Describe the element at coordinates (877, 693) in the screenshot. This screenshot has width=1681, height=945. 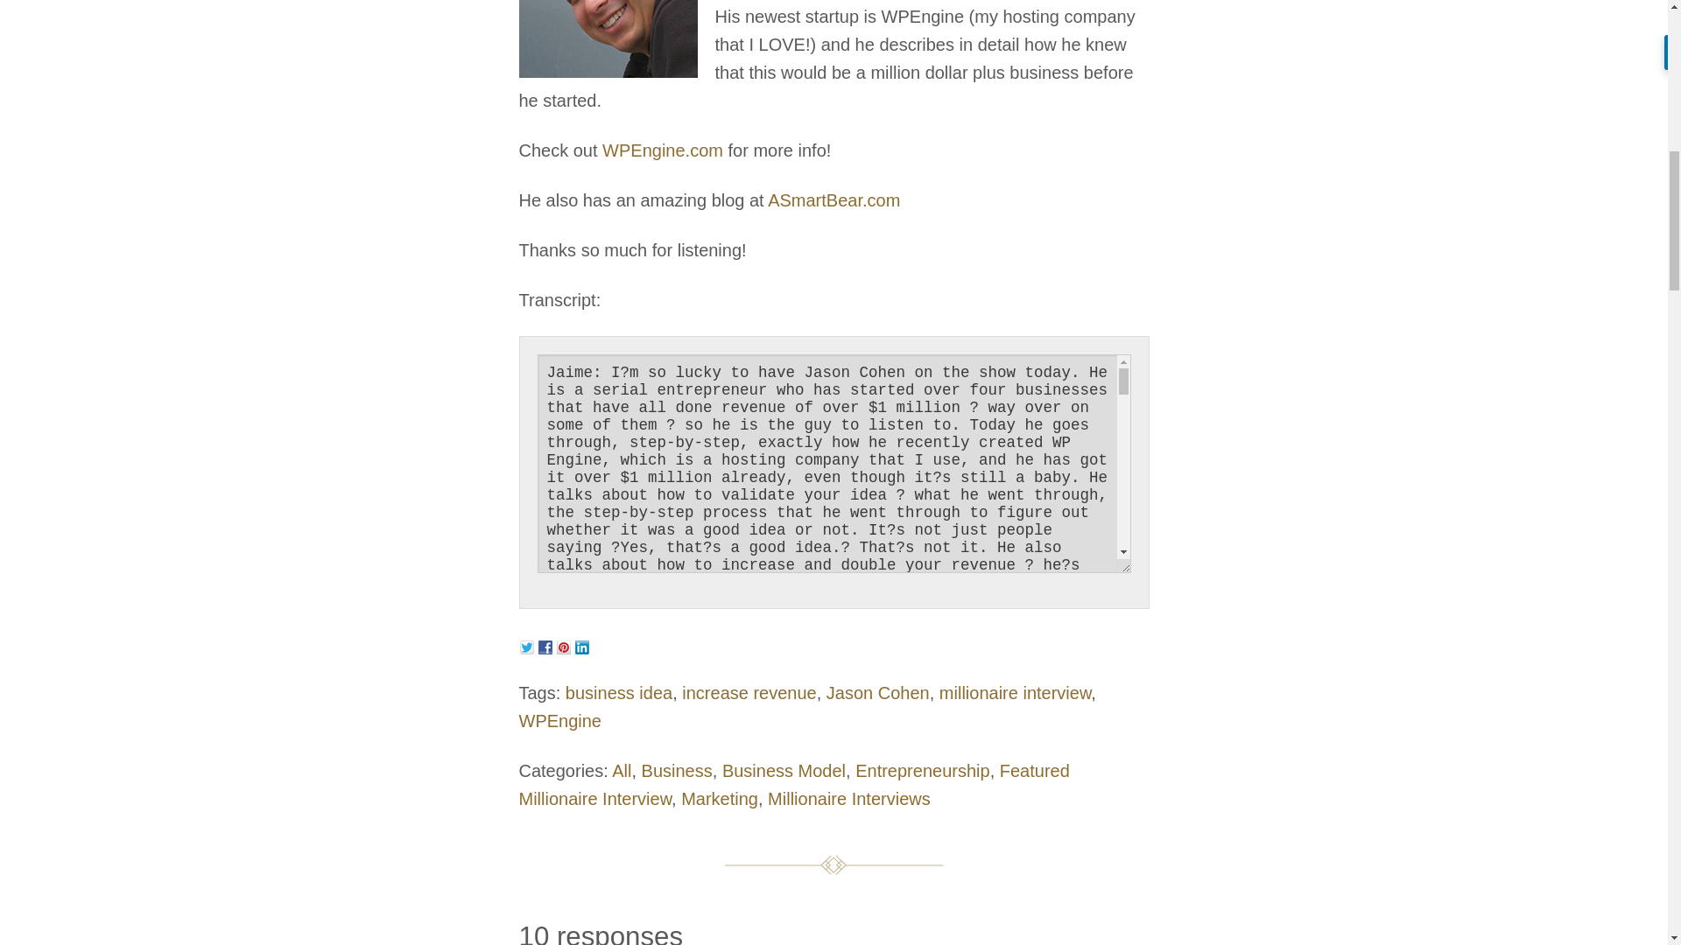
I see `Jason Cohen` at that location.